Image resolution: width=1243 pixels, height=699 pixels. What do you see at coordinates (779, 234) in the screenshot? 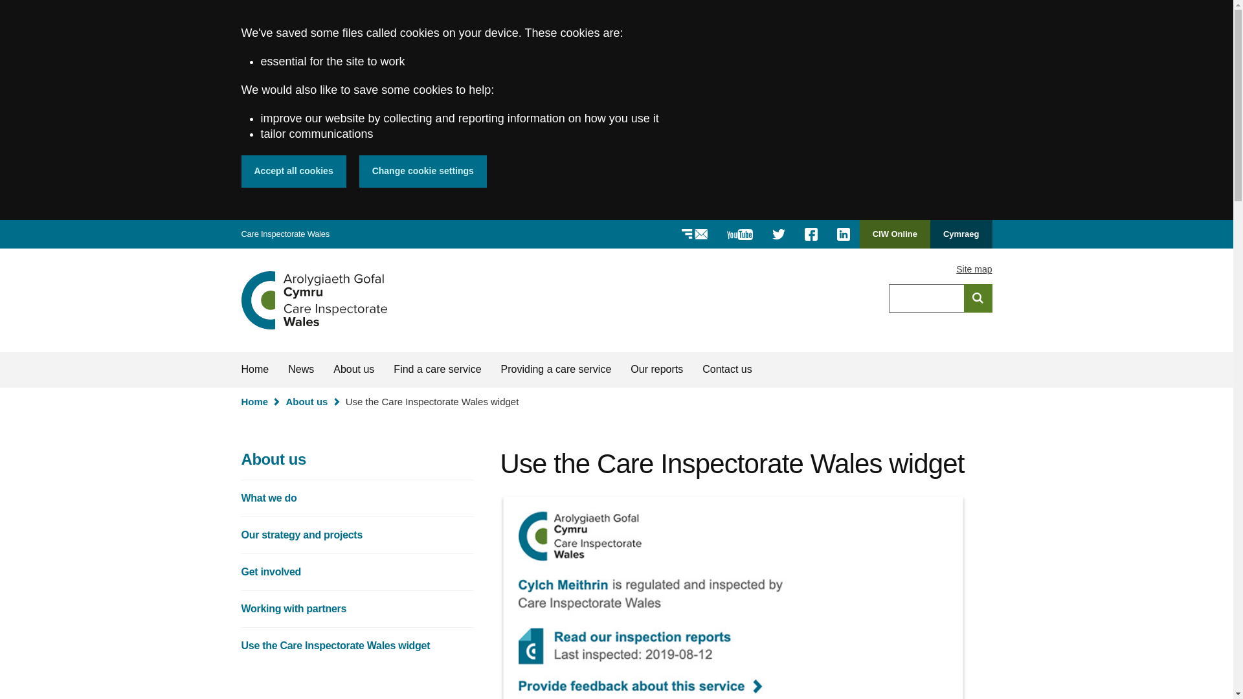
I see `Twitter` at bounding box center [779, 234].